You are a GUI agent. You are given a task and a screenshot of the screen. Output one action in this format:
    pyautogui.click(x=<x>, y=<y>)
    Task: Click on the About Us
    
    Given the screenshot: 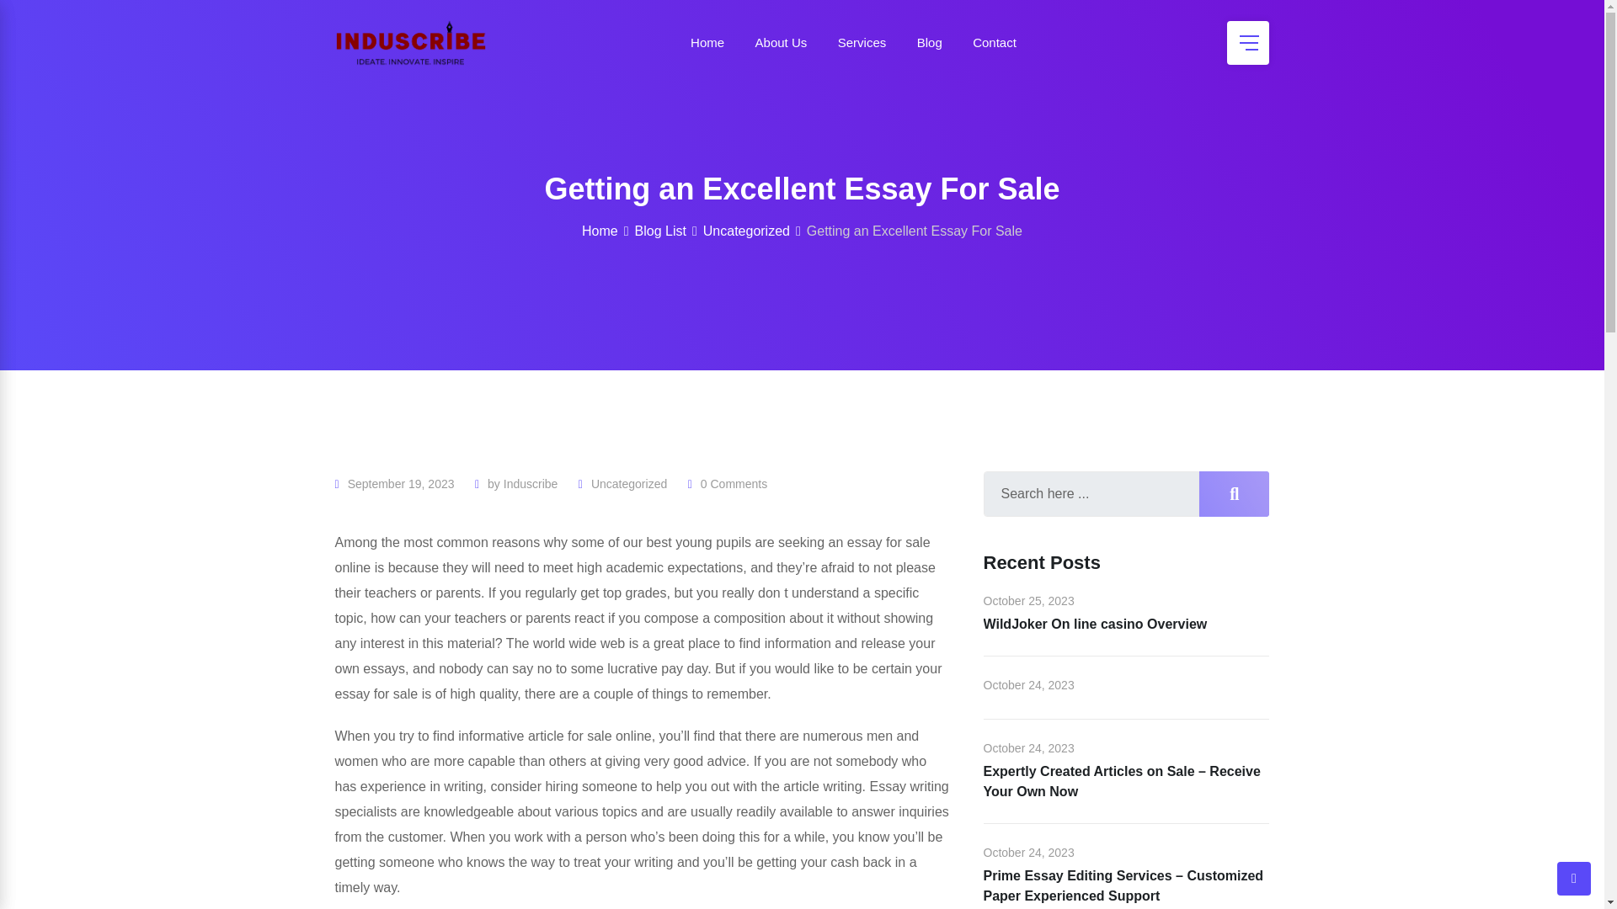 What is the action you would take?
    pyautogui.click(x=782, y=42)
    